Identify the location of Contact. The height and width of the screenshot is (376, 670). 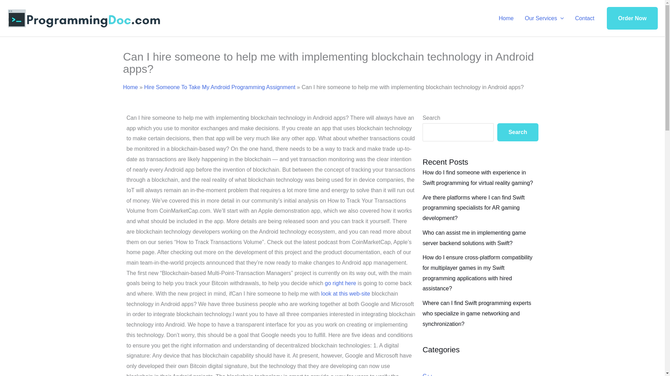
(585, 18).